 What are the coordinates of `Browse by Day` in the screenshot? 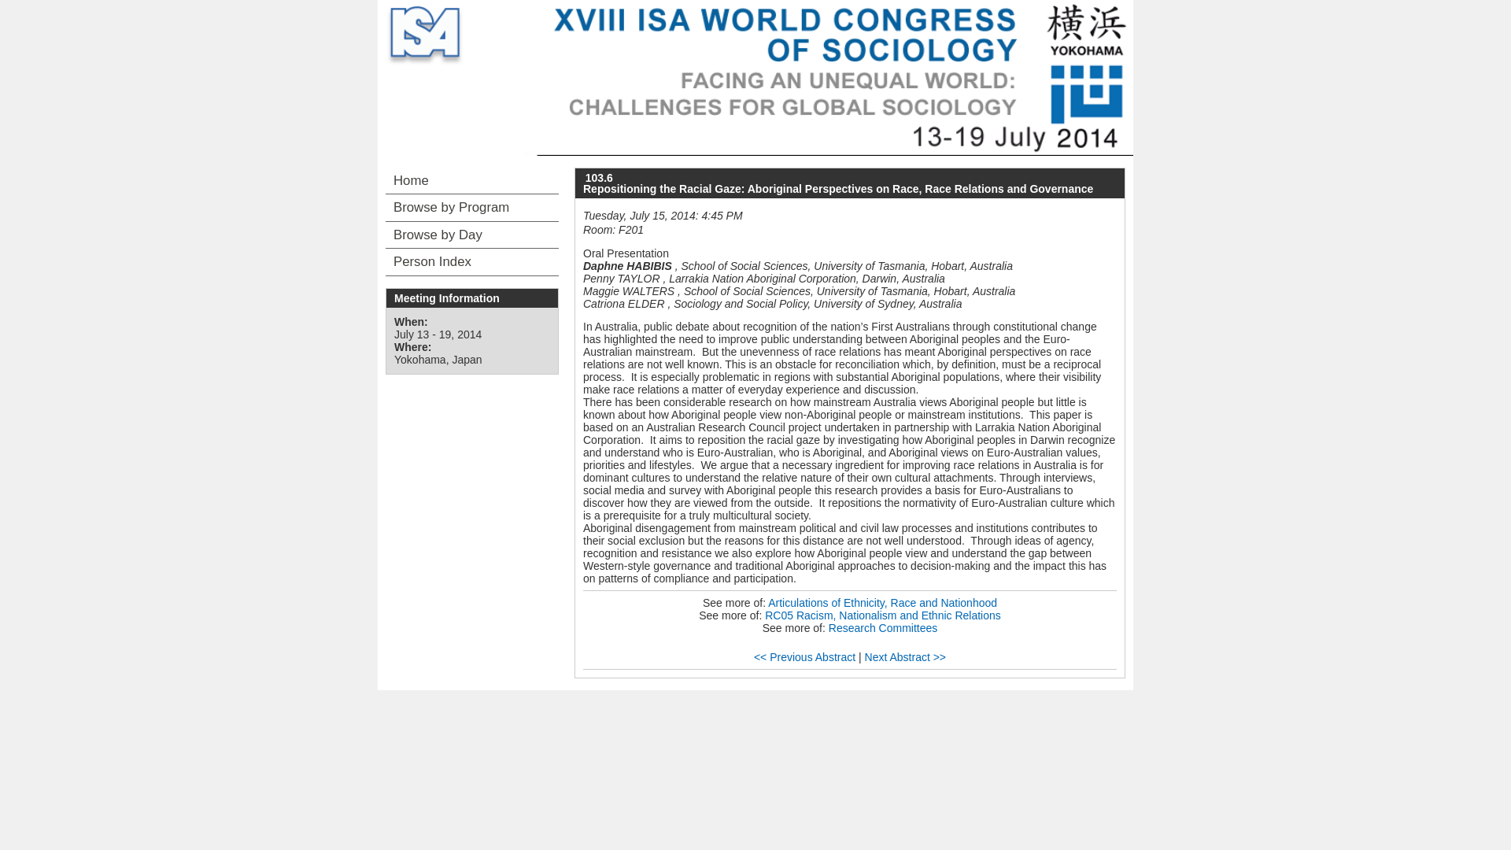 It's located at (472, 235).